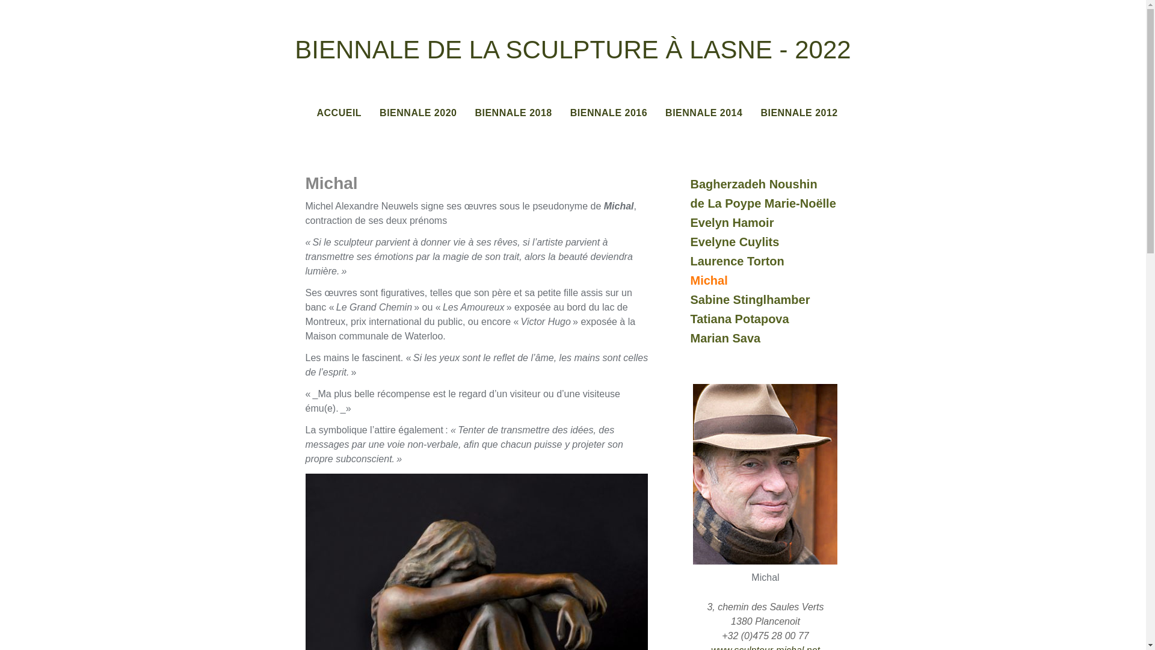 Image resolution: width=1155 pixels, height=650 pixels. Describe the element at coordinates (771, 242) in the screenshot. I see `Evelyne Cuylits` at that location.